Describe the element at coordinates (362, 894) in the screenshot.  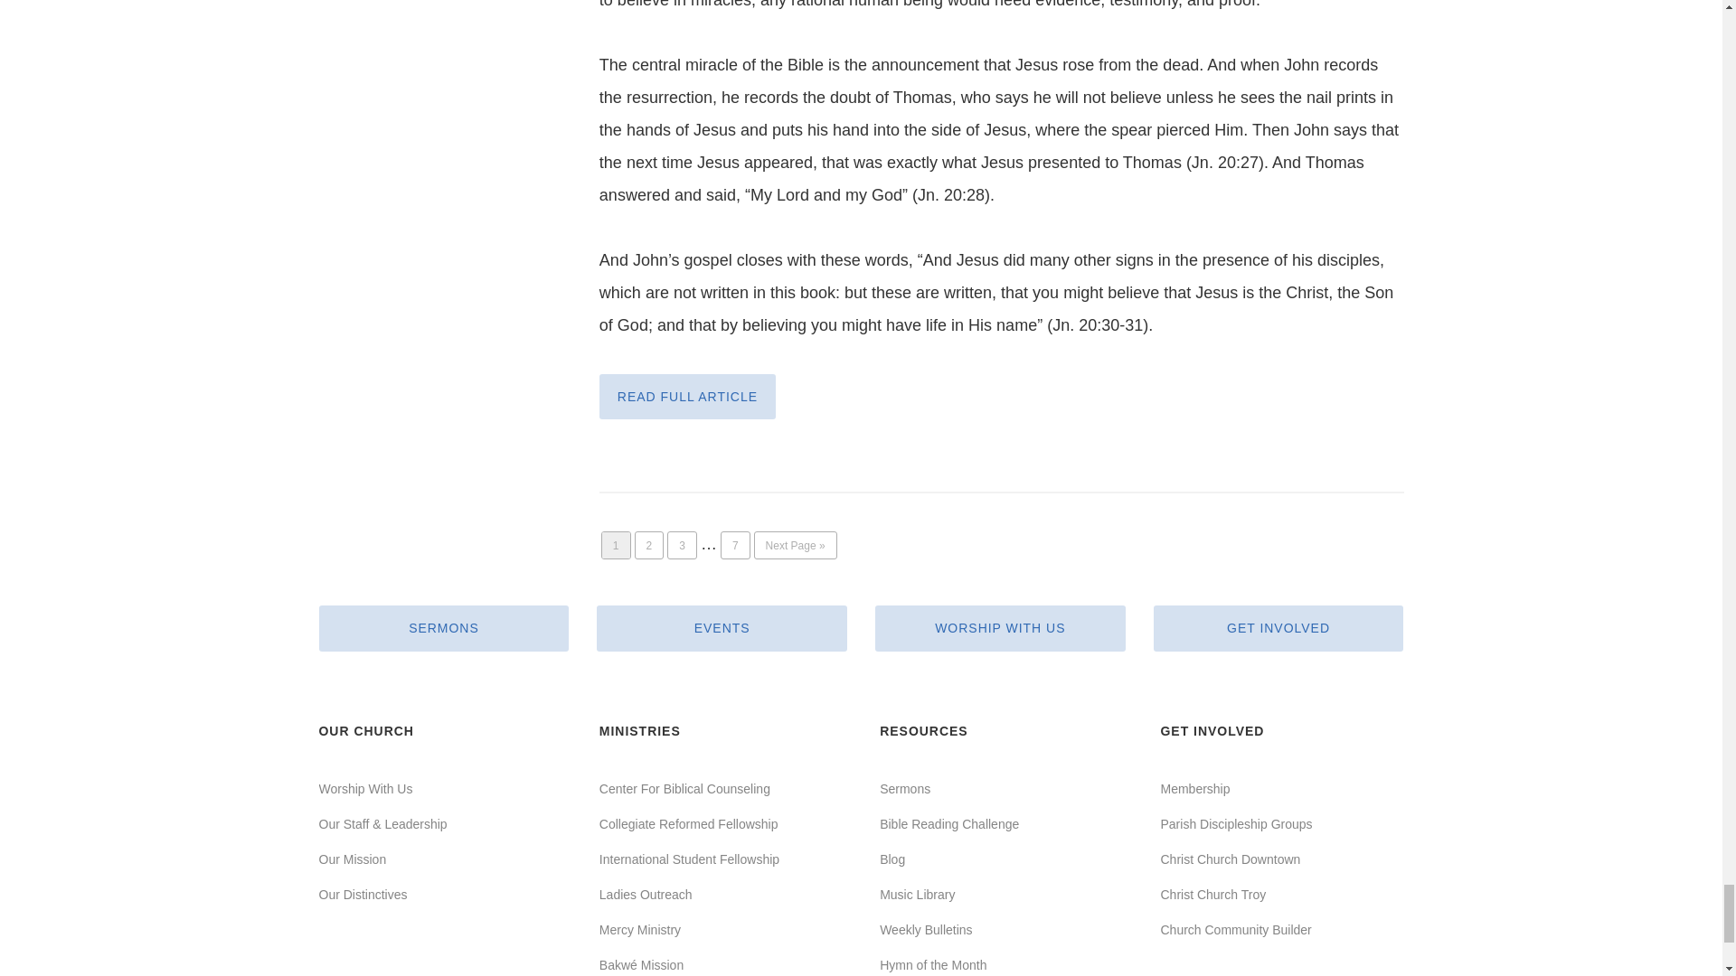
I see `Our Distinctives` at that location.